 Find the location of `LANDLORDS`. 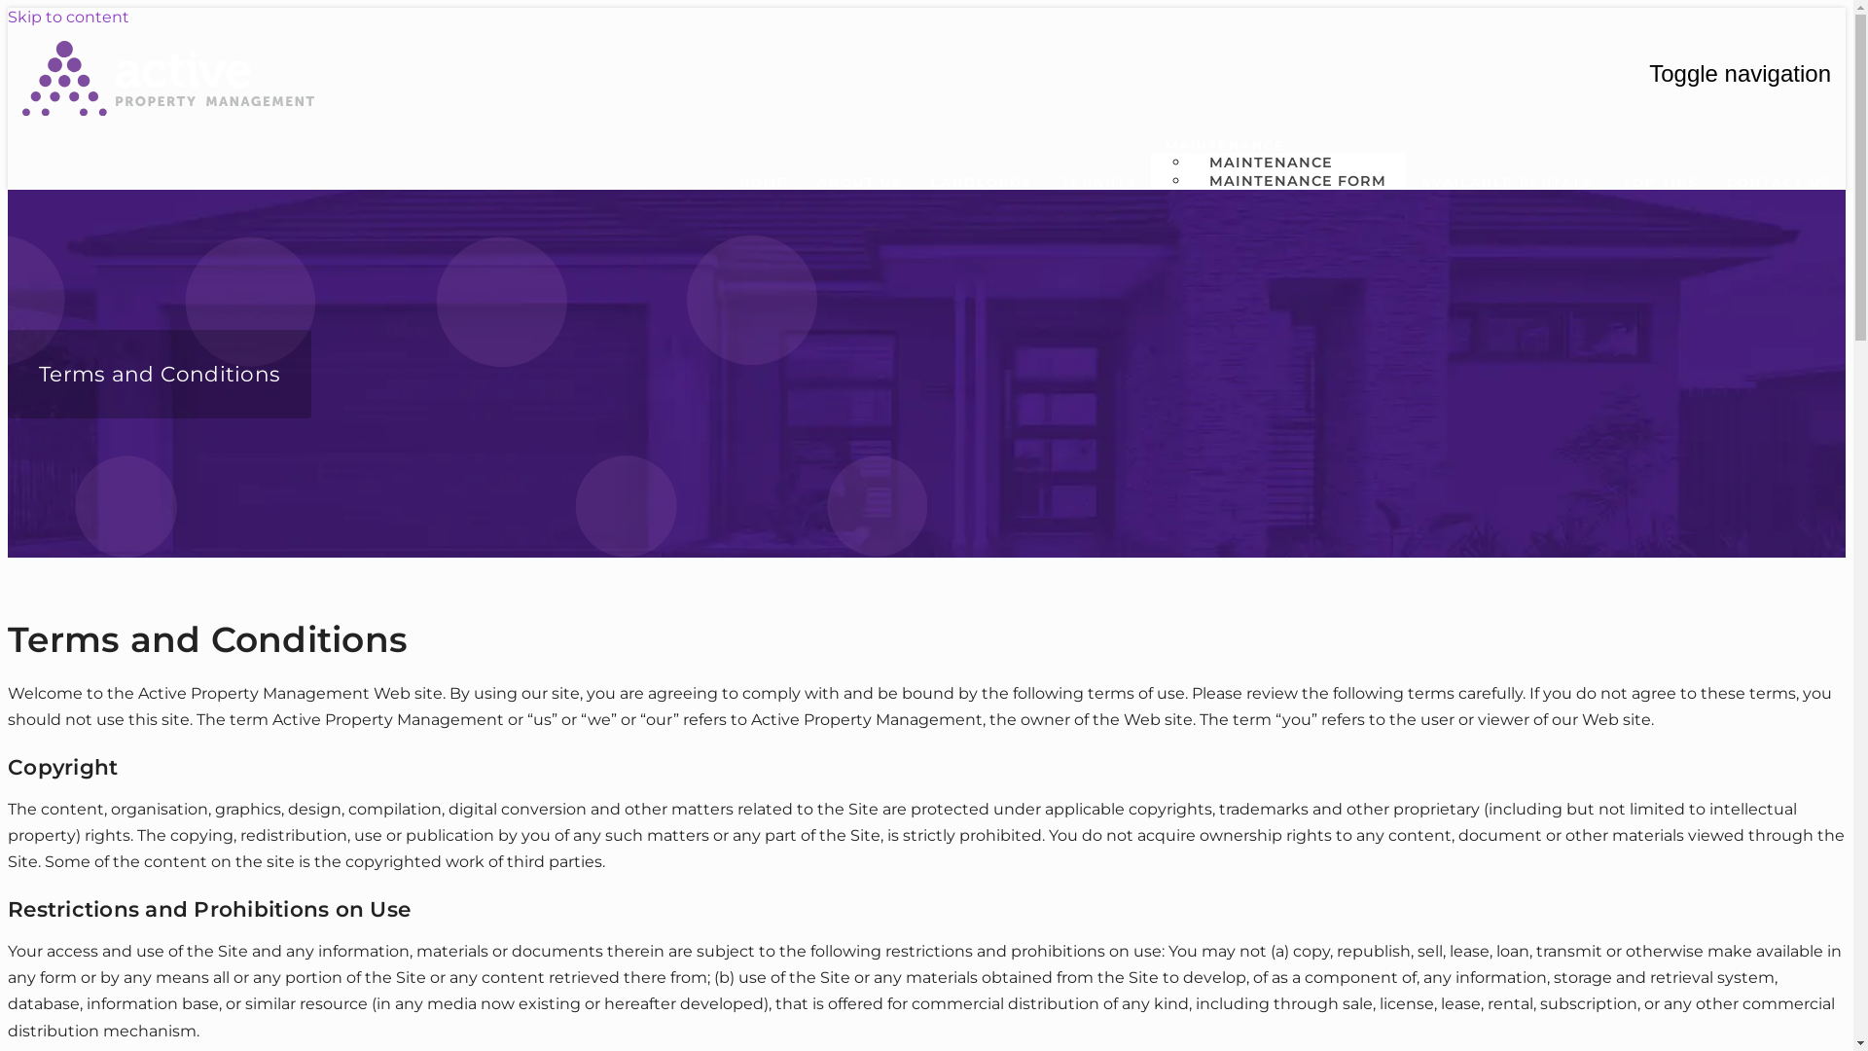

LANDLORDS is located at coordinates (982, 182).